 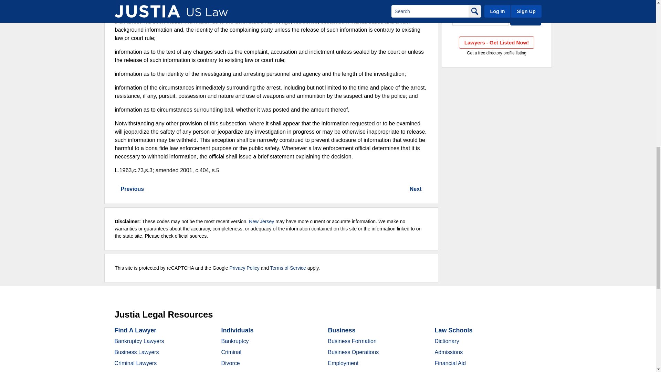 What do you see at coordinates (481, 19) in the screenshot?
I see `City, State` at bounding box center [481, 19].